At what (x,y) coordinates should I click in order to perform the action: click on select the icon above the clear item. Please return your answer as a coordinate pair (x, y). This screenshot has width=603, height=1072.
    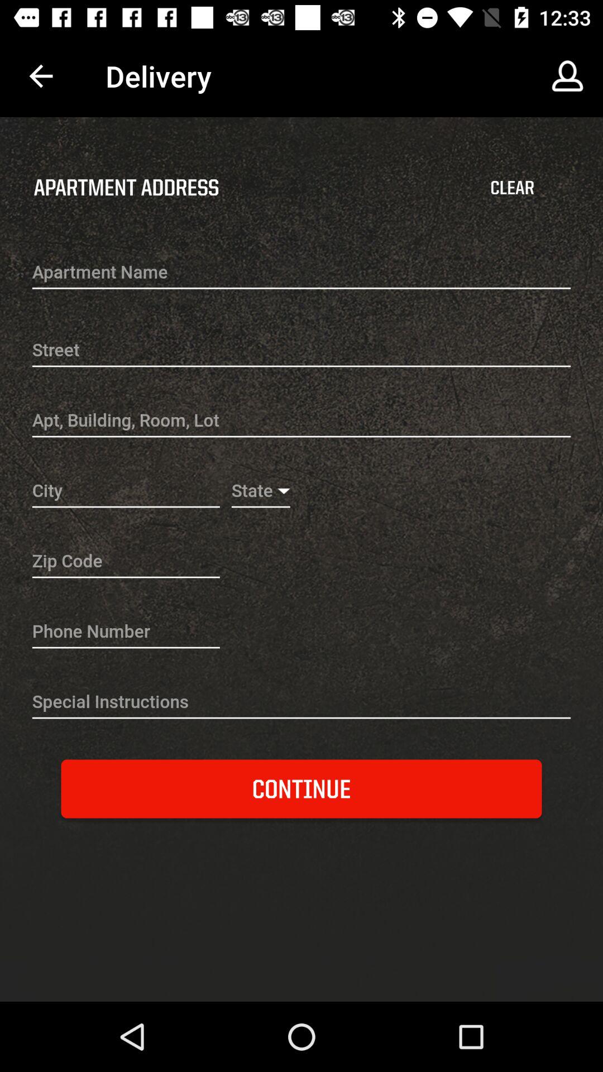
    Looking at the image, I should click on (567, 76).